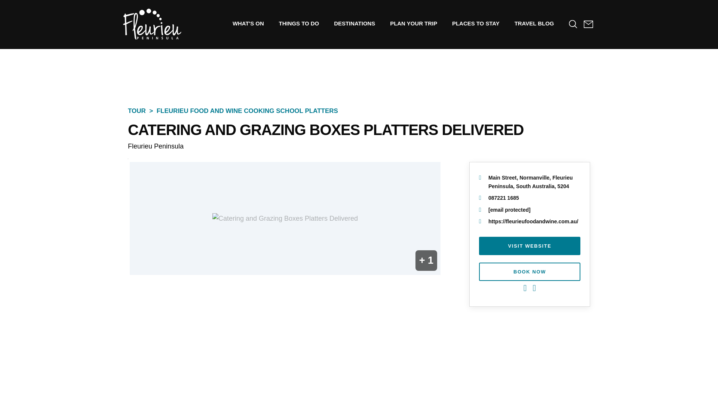 The height and width of the screenshot is (404, 718). I want to click on Things to do, so click(299, 23).